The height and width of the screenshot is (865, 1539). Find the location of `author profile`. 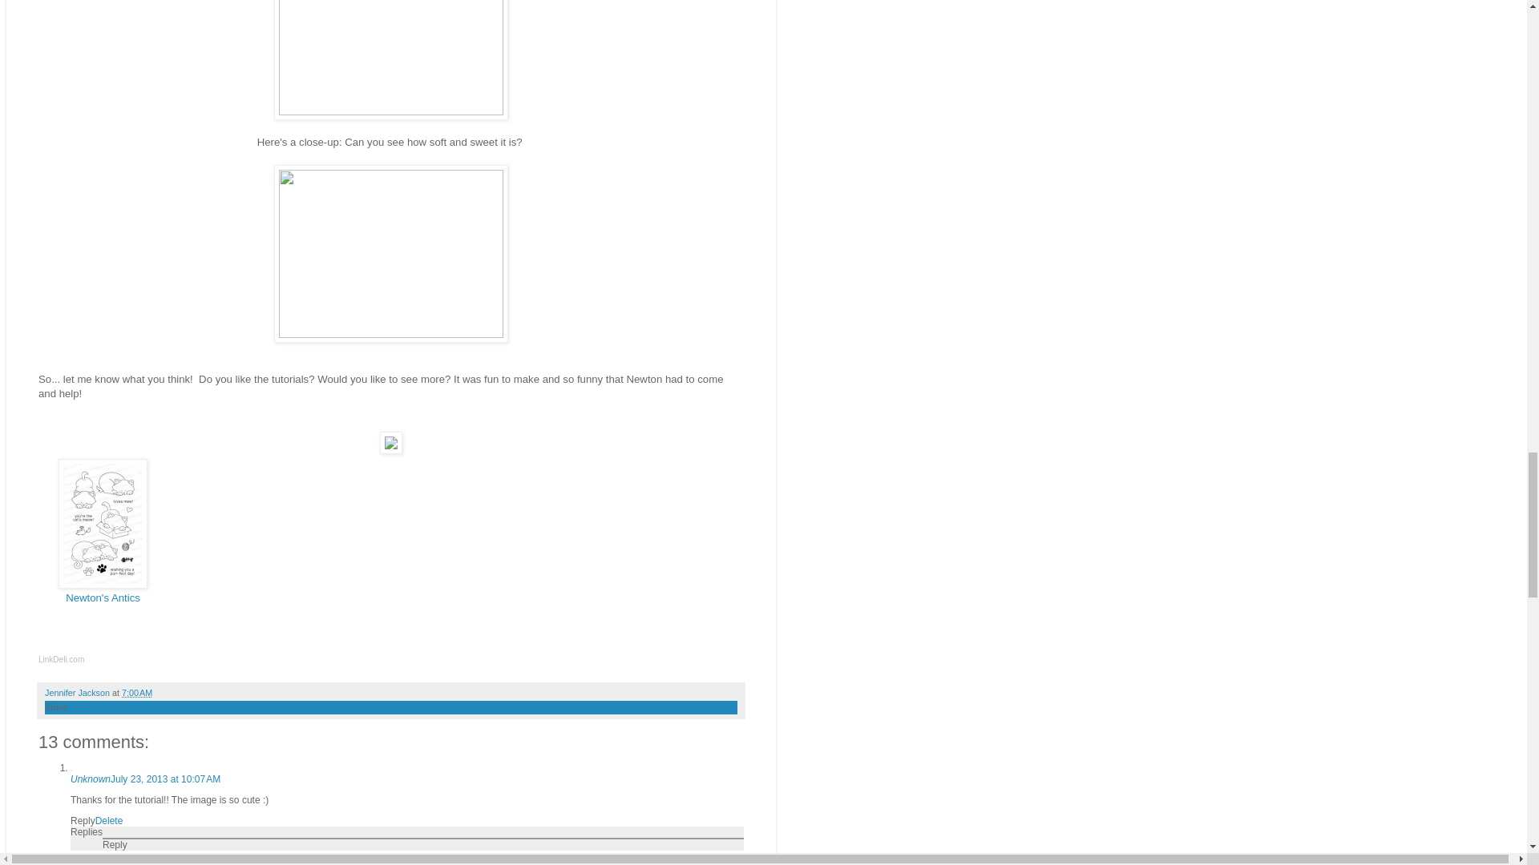

author profile is located at coordinates (79, 692).